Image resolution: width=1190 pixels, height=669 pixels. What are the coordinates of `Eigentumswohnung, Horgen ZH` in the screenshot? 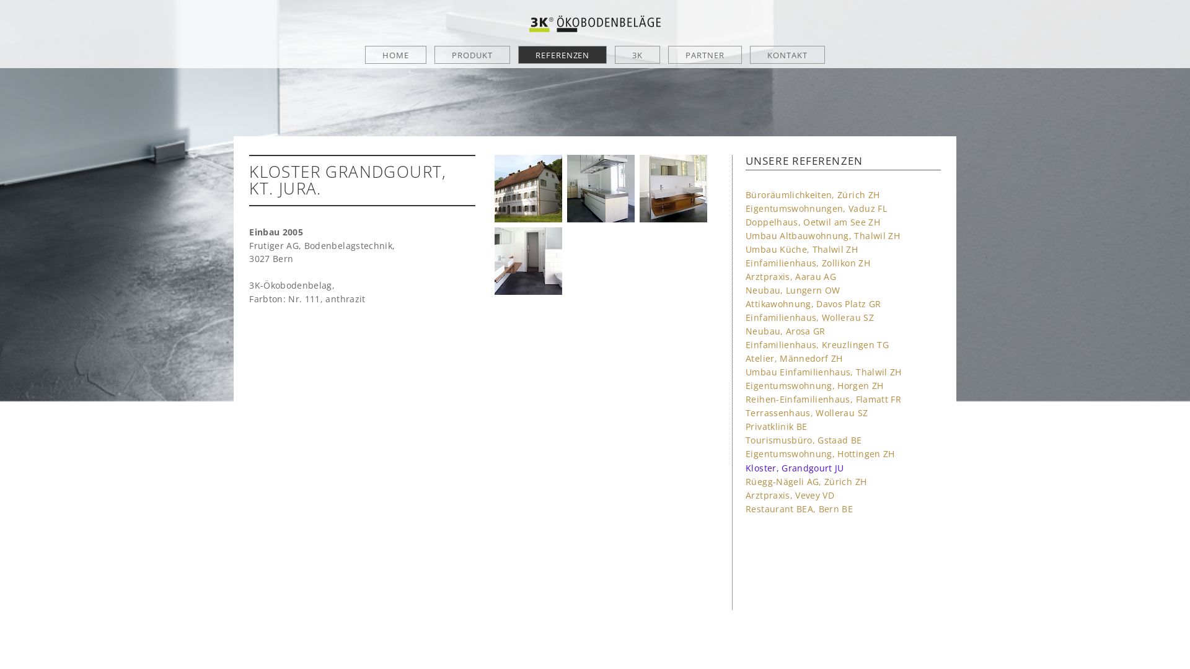 It's located at (814, 385).